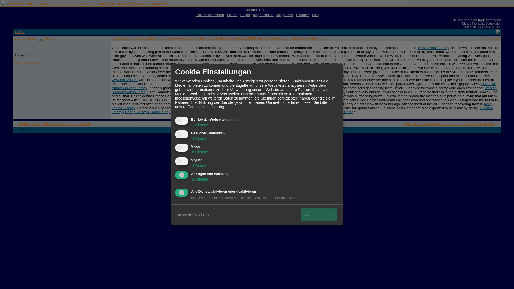 This screenshot has width=514, height=289. What do you see at coordinates (55, 124) in the screenshot?
I see `ursday at the Byron Nelson Championship de` at bounding box center [55, 124].